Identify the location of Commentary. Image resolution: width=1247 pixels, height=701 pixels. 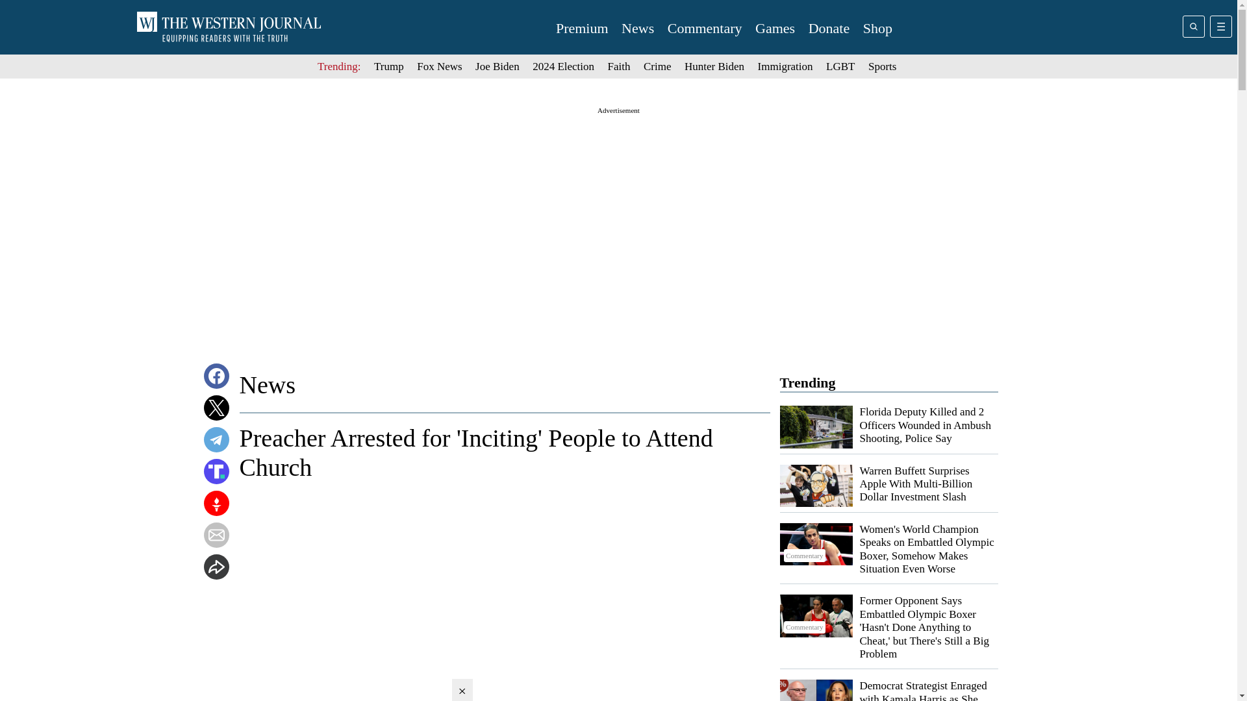
(816, 690).